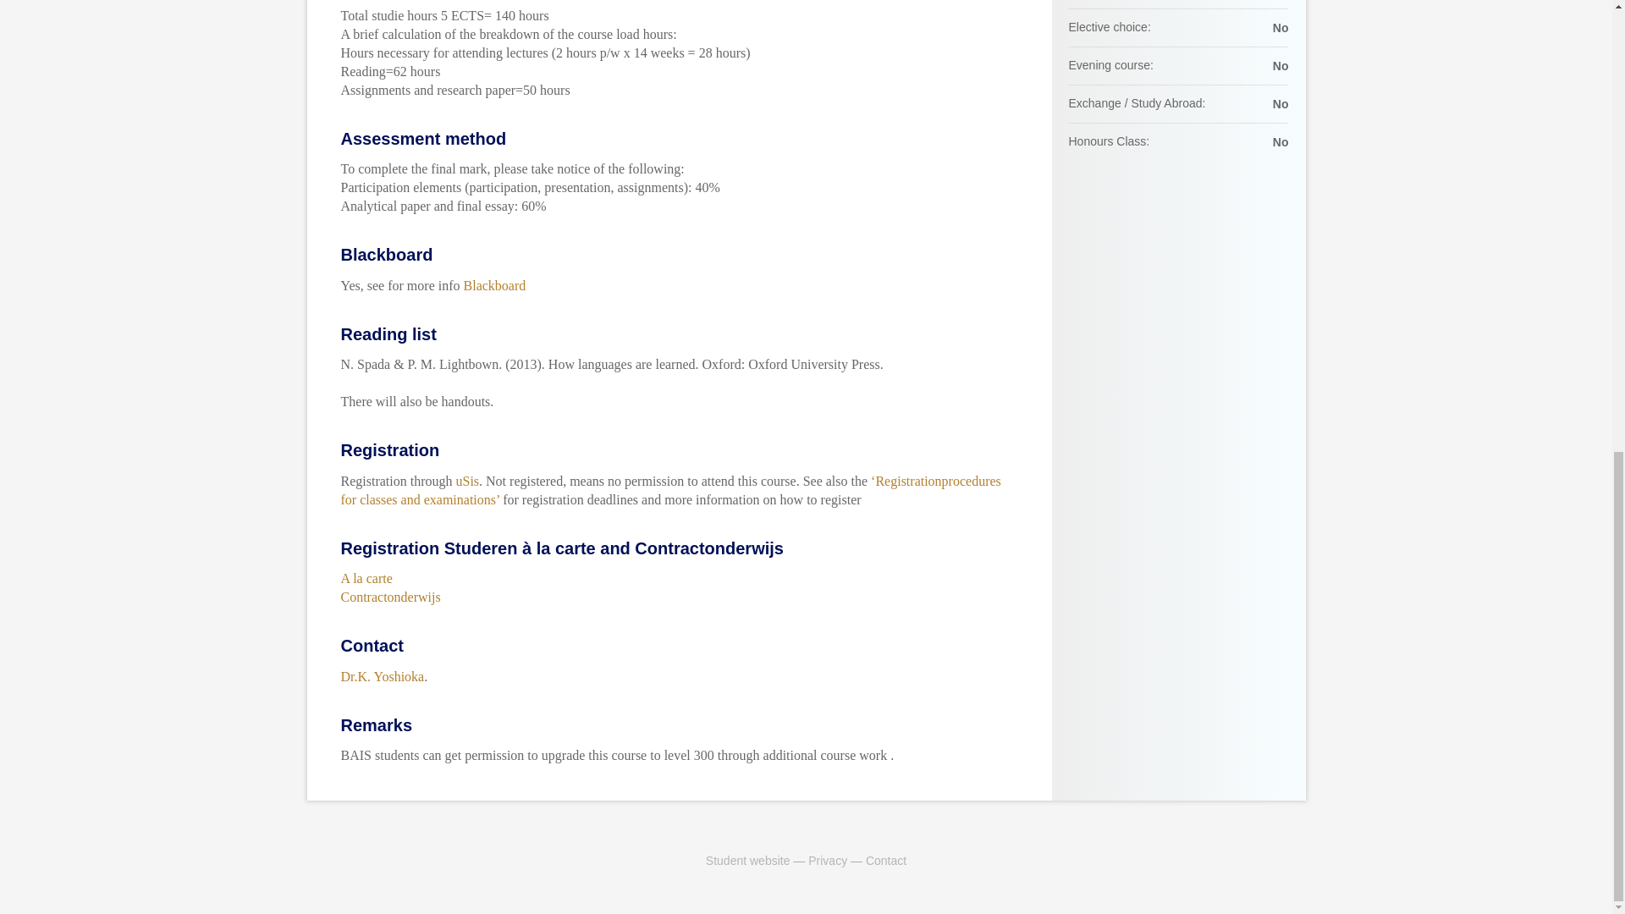 The height and width of the screenshot is (914, 1625). I want to click on Contact, so click(886, 860).